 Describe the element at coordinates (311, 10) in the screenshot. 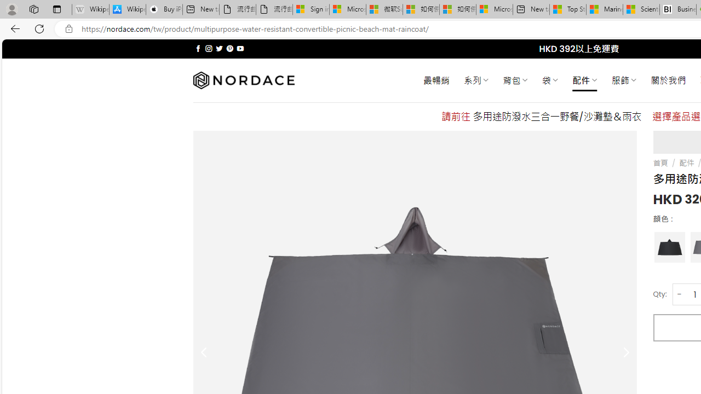

I see `Sign in to your Microsoft account` at that location.